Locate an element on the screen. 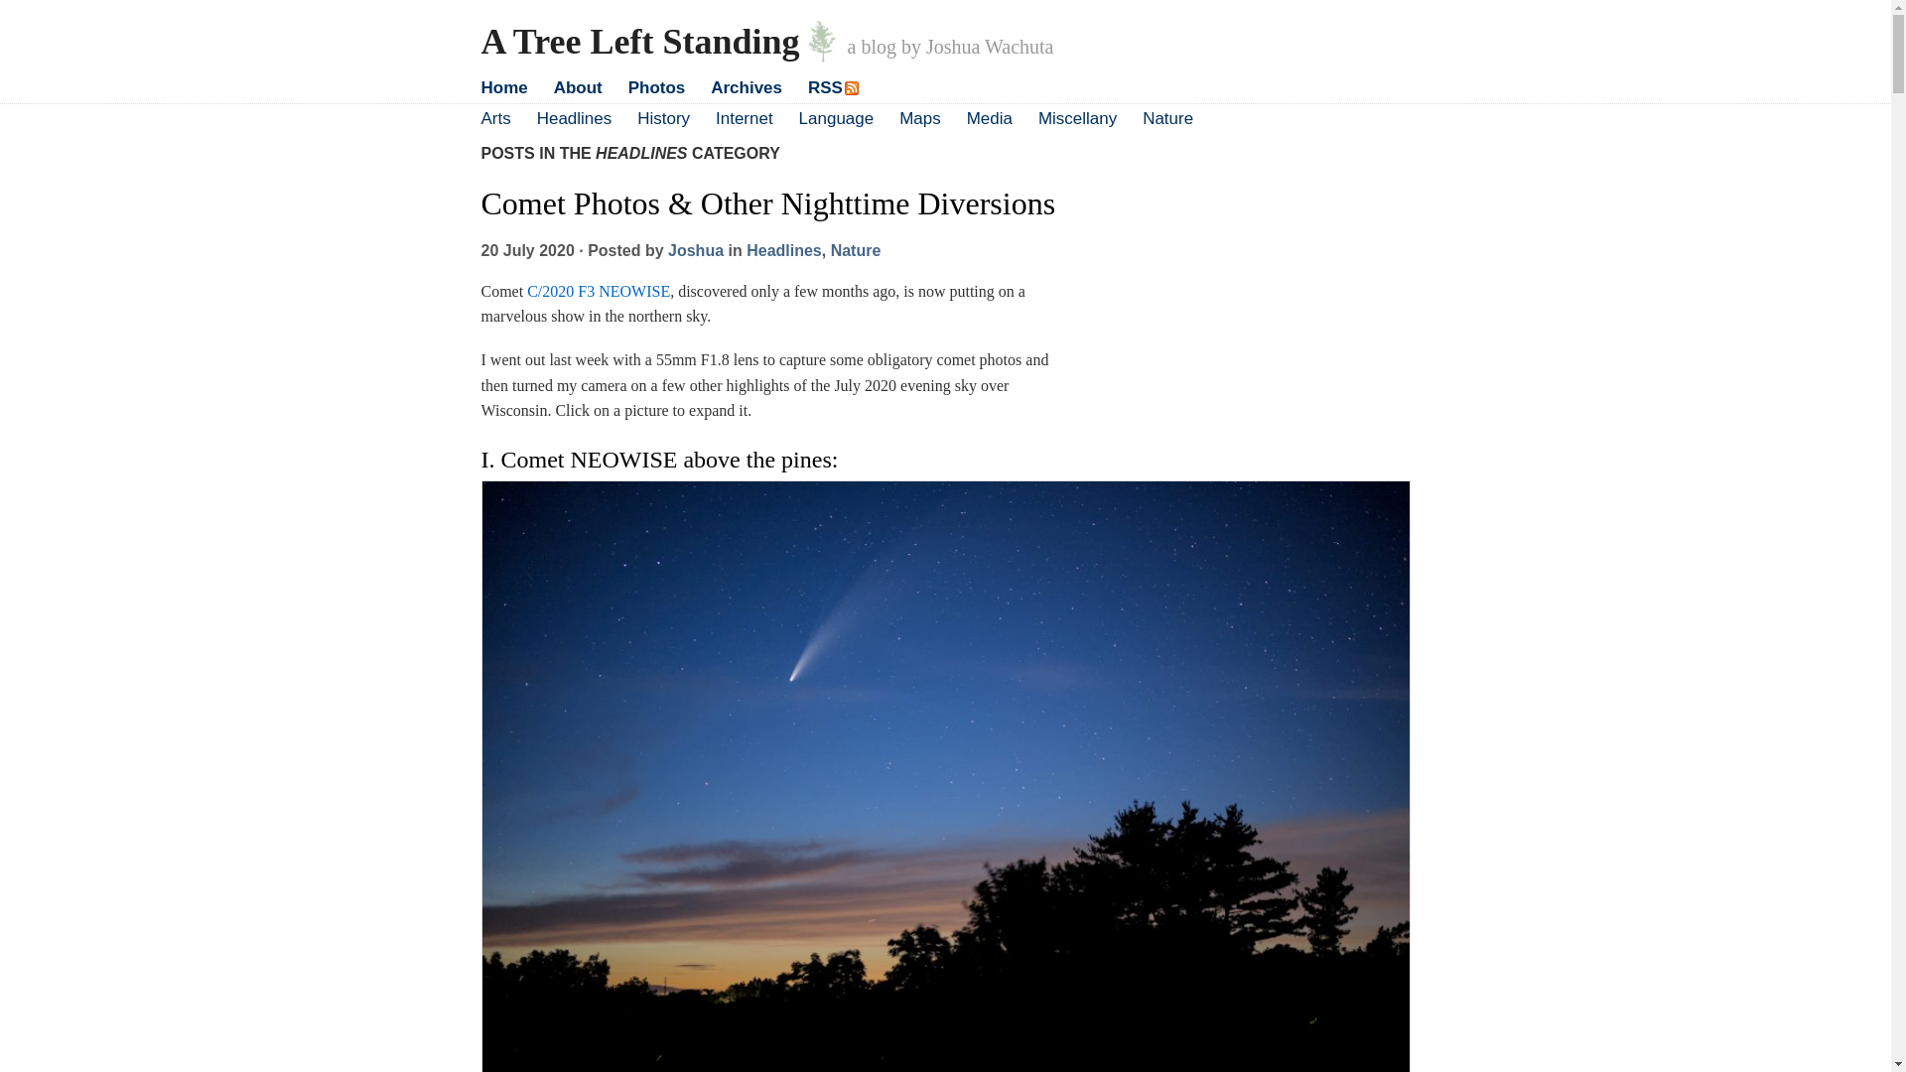  History is located at coordinates (663, 118).